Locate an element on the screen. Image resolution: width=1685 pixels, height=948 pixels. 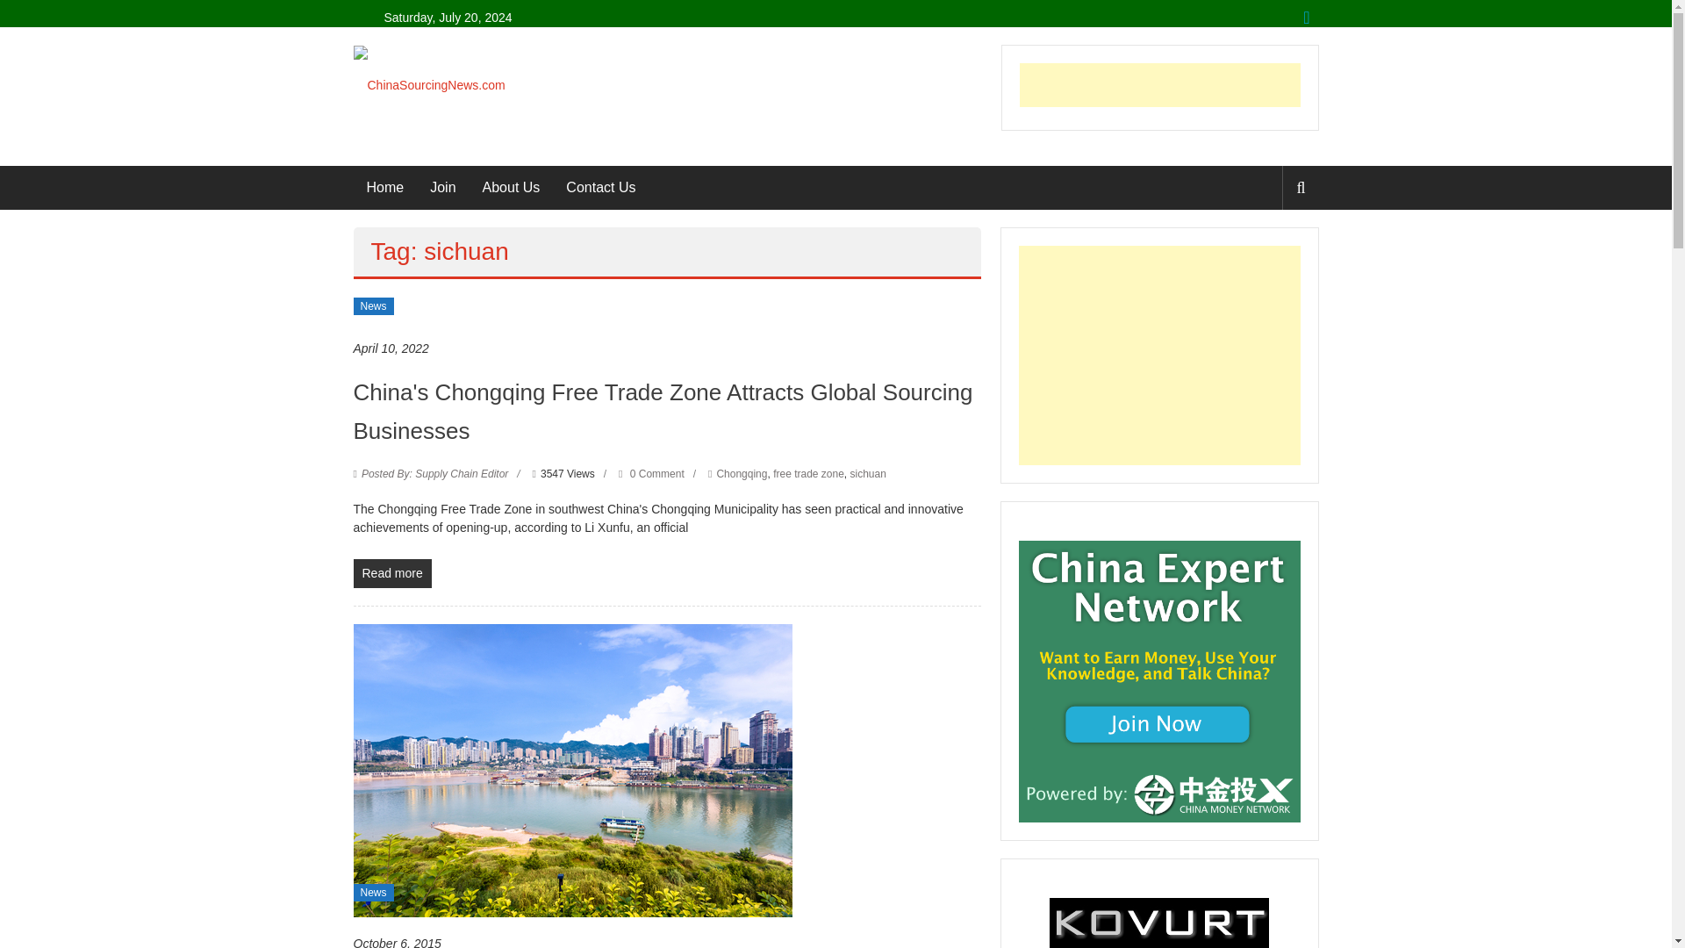
Advertisement is located at coordinates (1160, 85).